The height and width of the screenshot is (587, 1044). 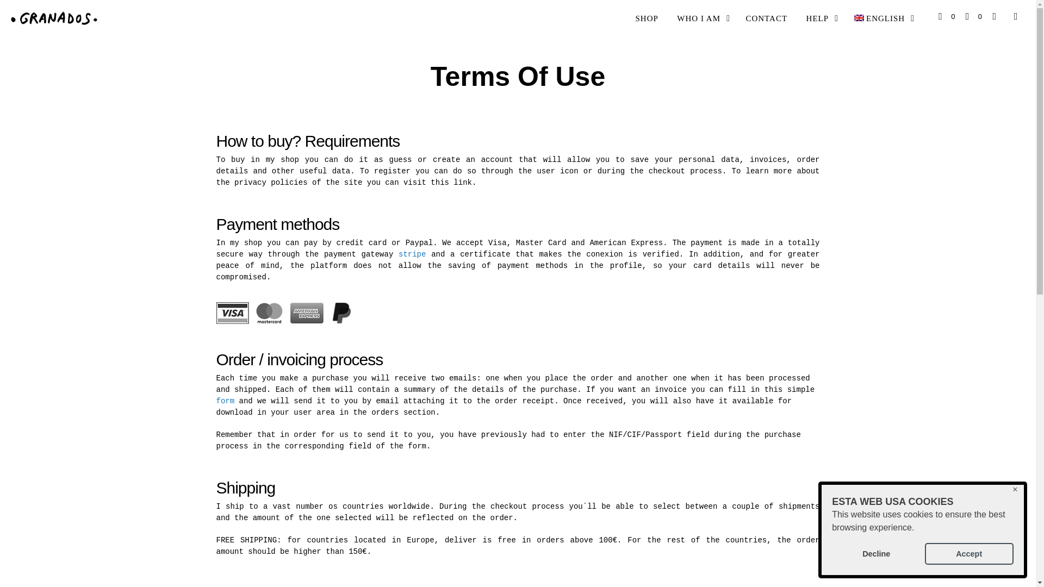 I want to click on SHOP, so click(x=647, y=18).